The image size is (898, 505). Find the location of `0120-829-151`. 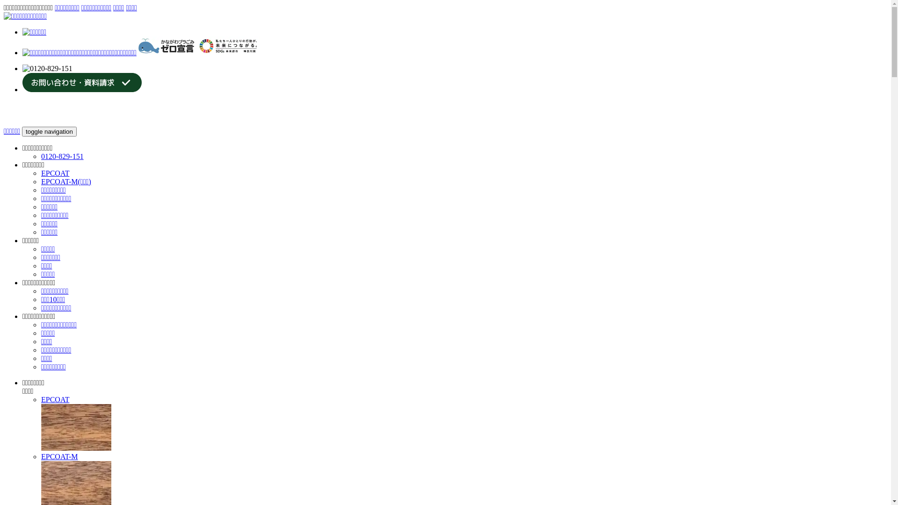

0120-829-151 is located at coordinates (48, 68).